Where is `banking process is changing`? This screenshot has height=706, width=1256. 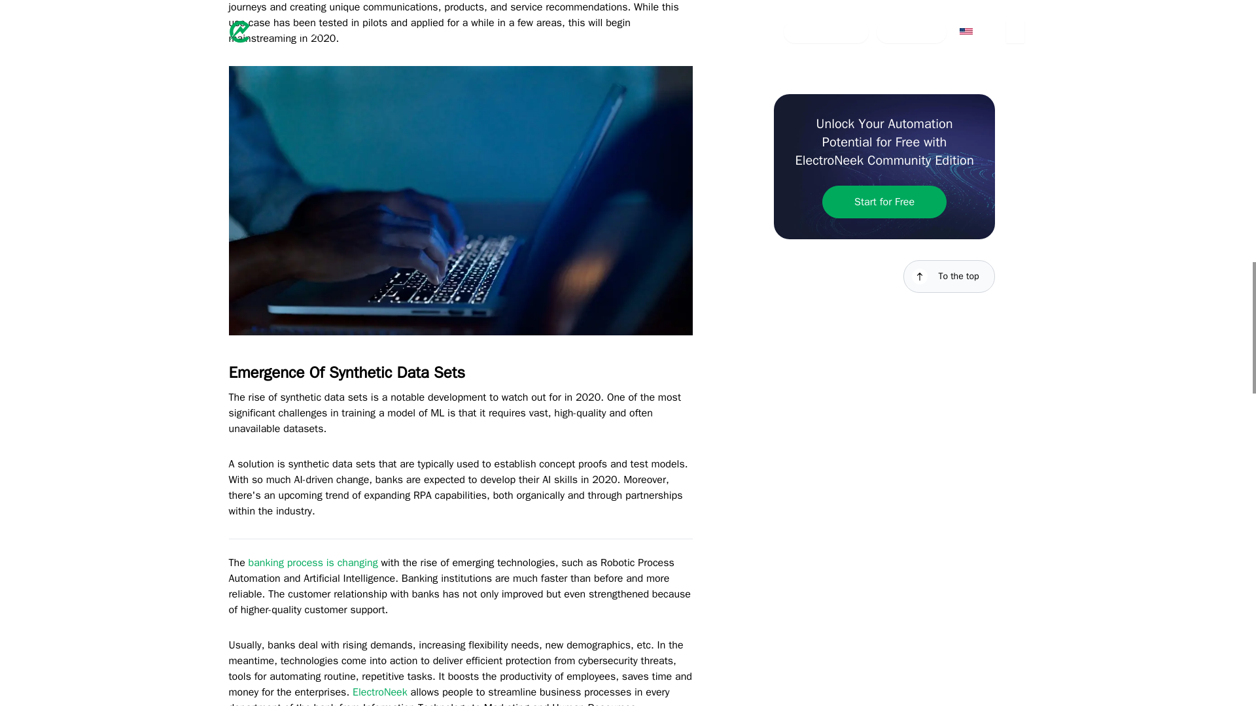 banking process is changing is located at coordinates (313, 562).